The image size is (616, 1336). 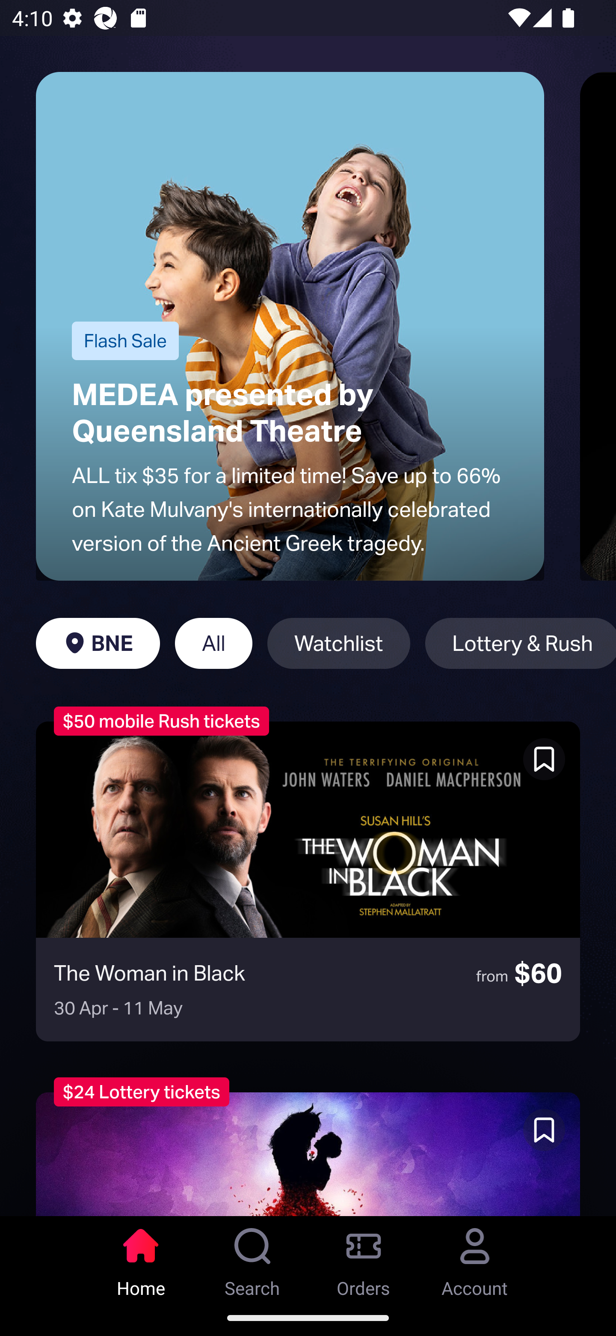 I want to click on Account, so click(x=475, y=1258).